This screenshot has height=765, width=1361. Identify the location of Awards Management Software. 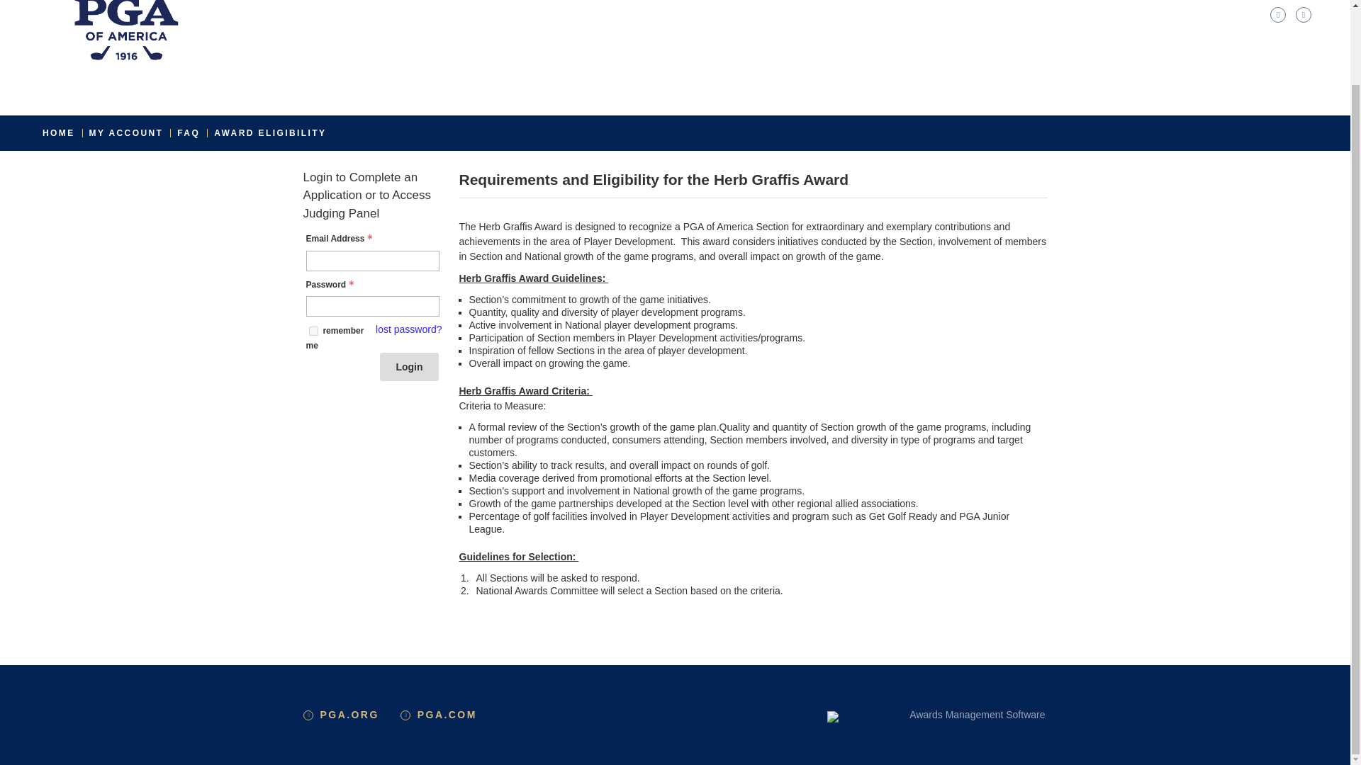
(866, 717).